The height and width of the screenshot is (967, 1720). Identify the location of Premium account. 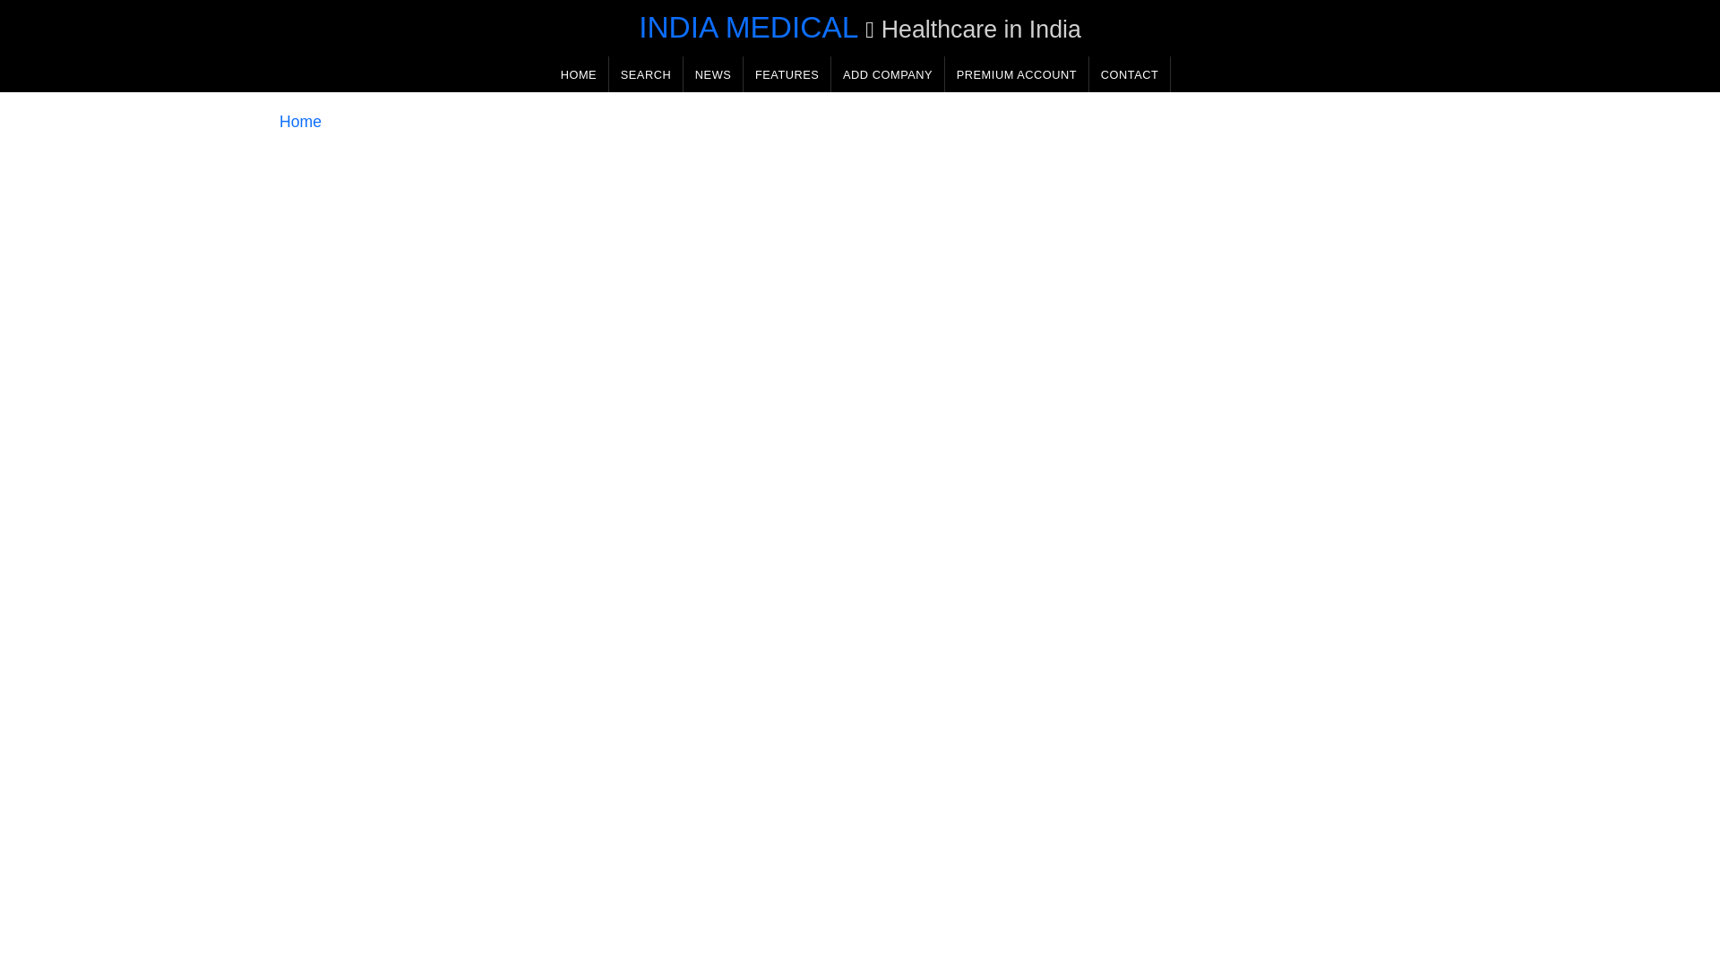
(1016, 73).